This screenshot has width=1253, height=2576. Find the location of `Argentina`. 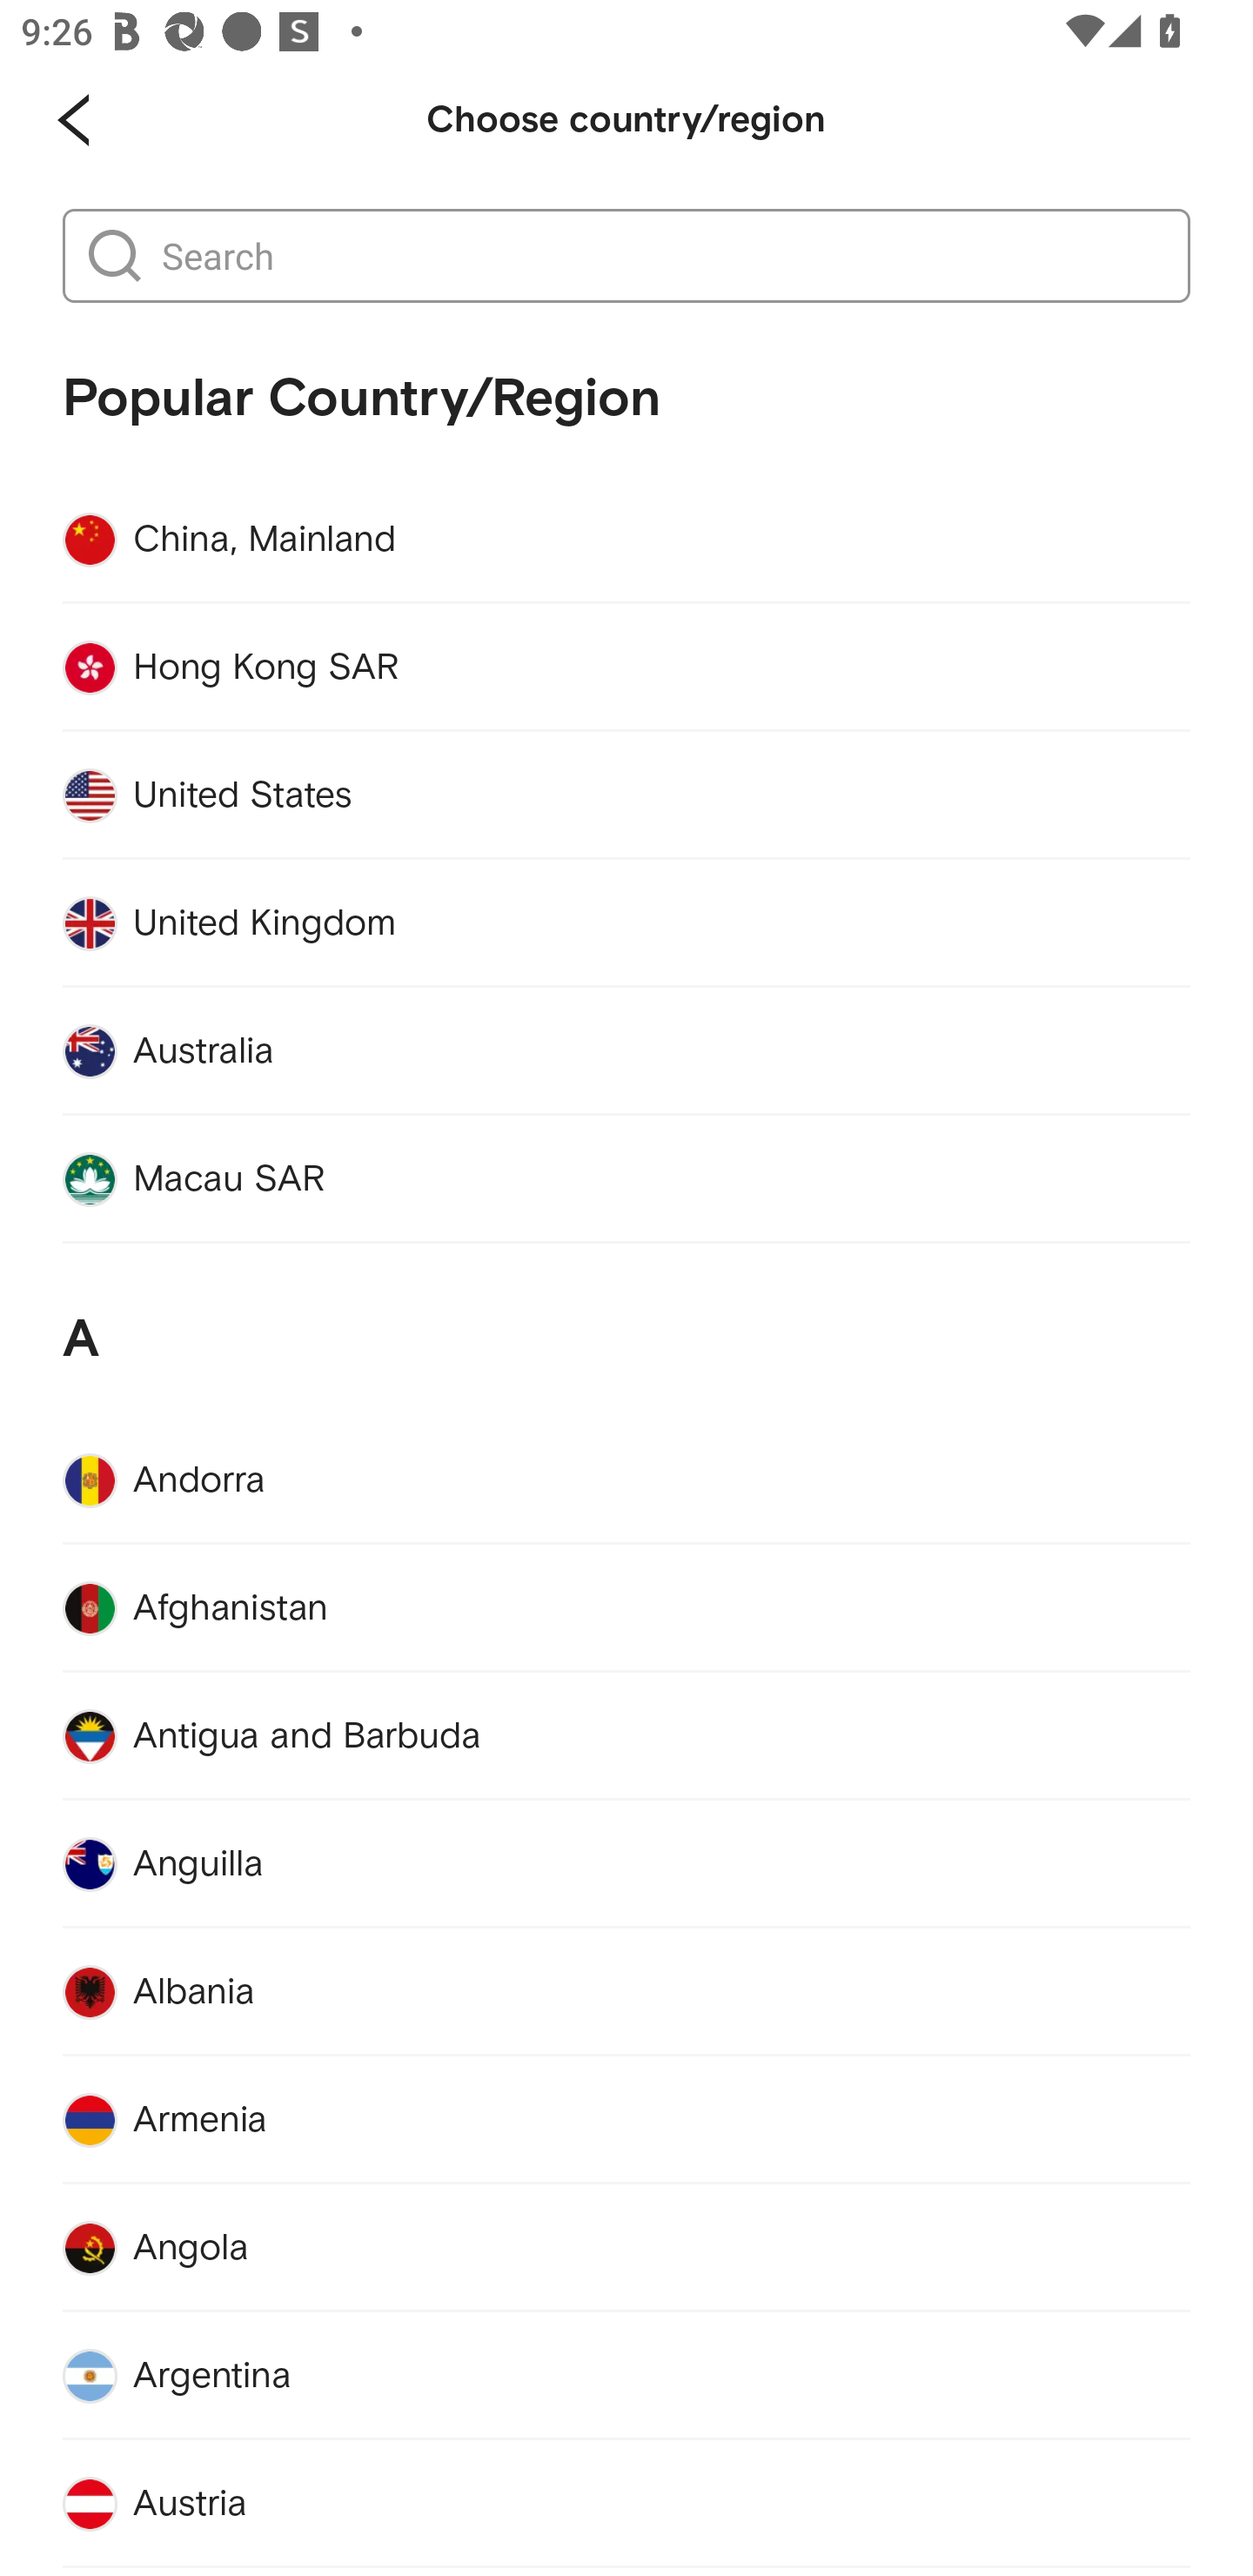

Argentina is located at coordinates (626, 2376).